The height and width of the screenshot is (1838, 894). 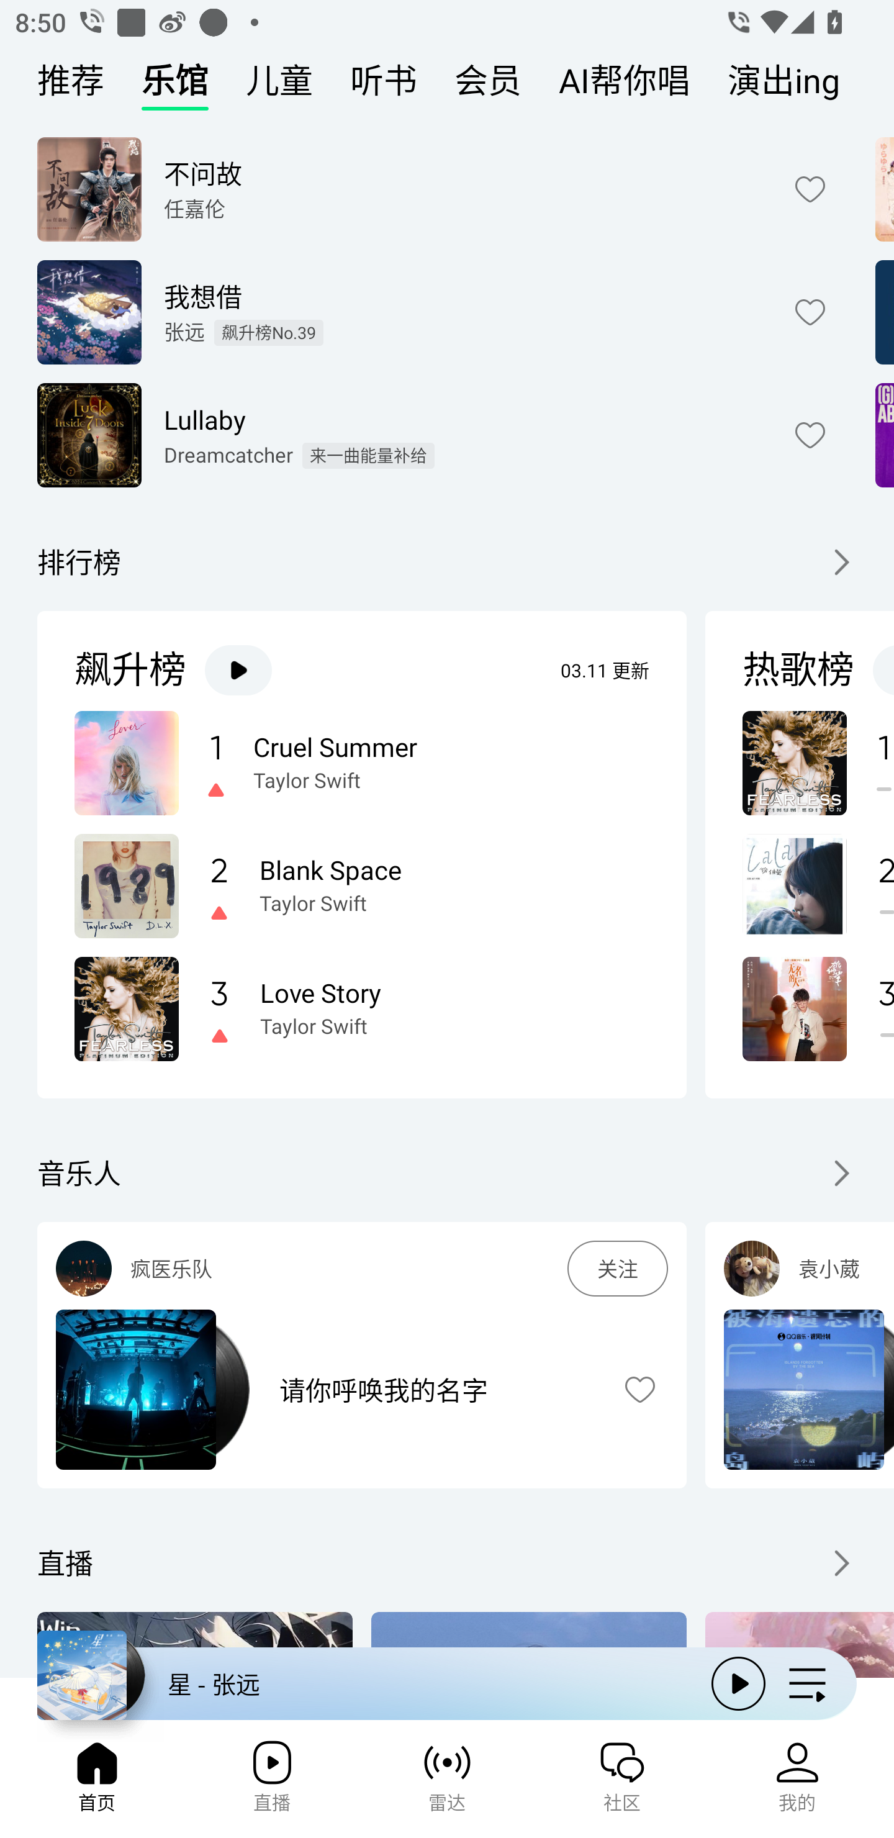 What do you see at coordinates (810, 312) in the screenshot?
I see `收藏` at bounding box center [810, 312].